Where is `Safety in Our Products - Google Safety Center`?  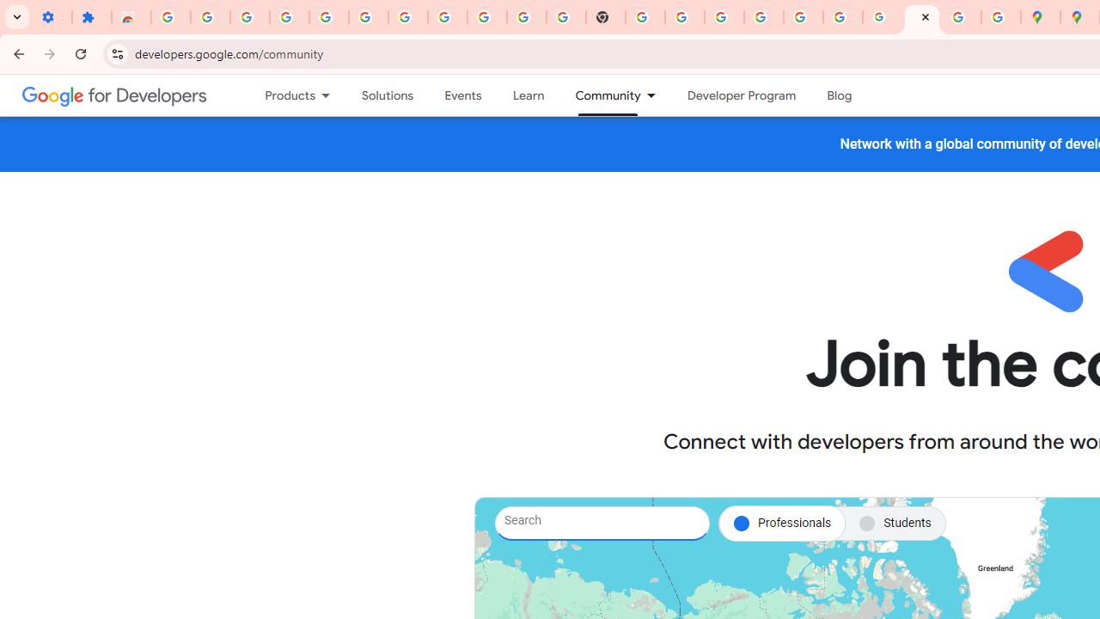
Safety in Our Products - Google Safety Center is located at coordinates (1000, 17).